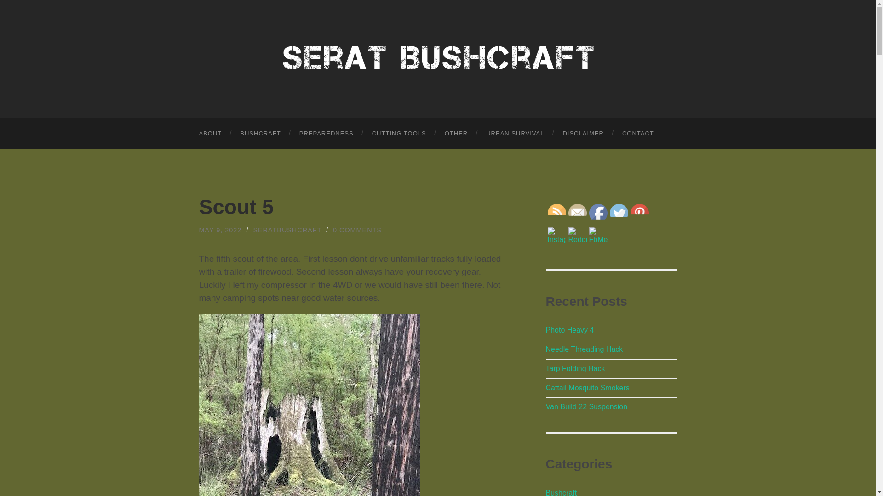 The height and width of the screenshot is (496, 883). I want to click on ABOUT, so click(210, 133).